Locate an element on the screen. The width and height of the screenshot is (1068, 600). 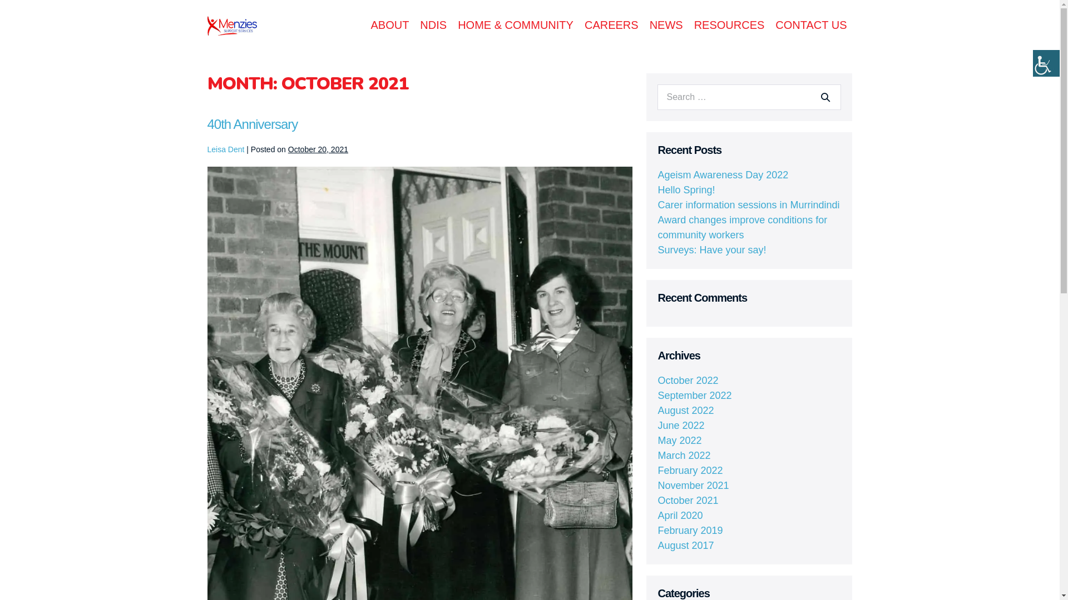
Press enter to search is located at coordinates (749, 97).